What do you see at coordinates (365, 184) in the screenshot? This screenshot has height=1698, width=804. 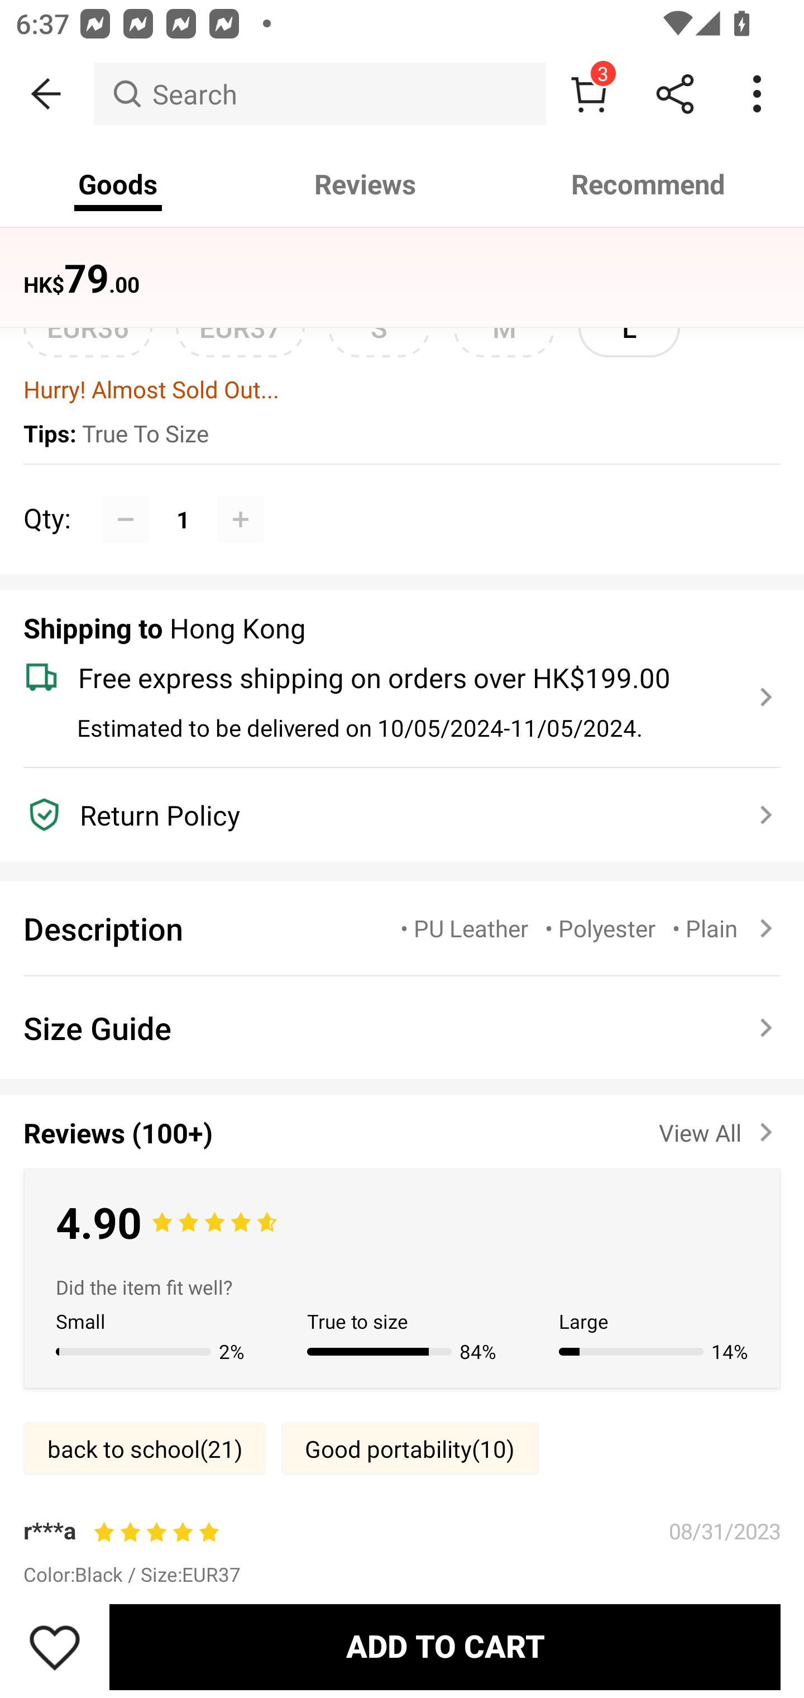 I see `Reviews` at bounding box center [365, 184].